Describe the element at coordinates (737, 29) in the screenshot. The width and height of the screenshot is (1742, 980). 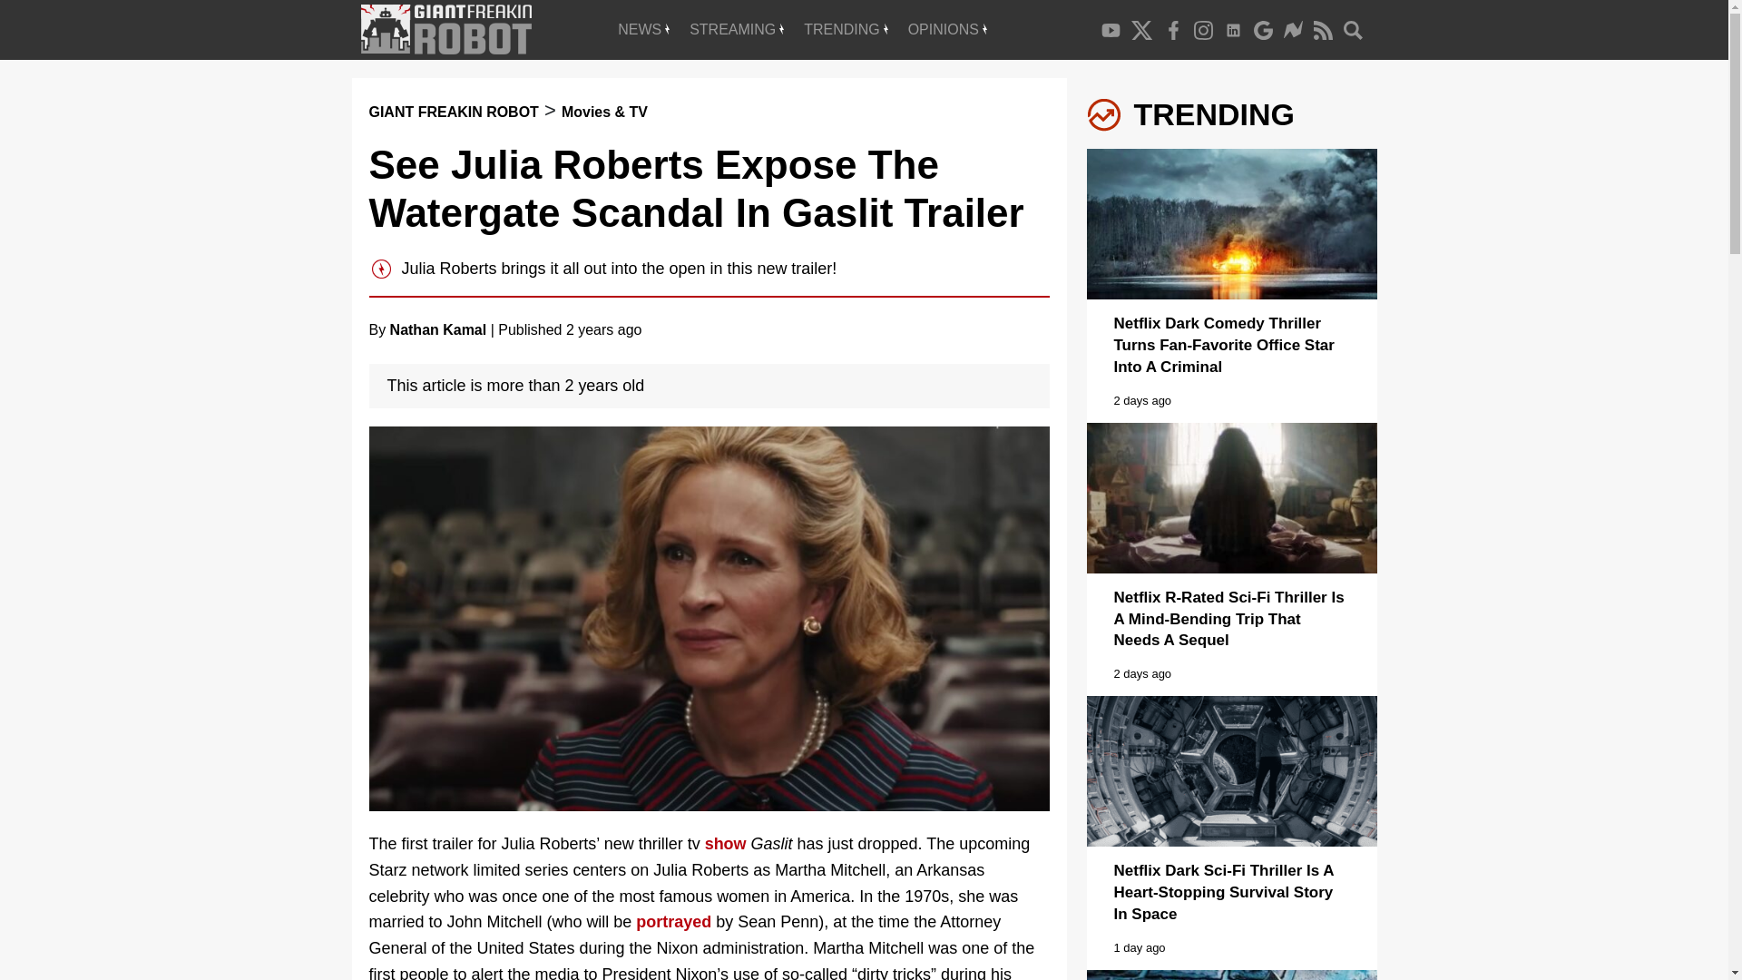
I see `STREAMING` at that location.